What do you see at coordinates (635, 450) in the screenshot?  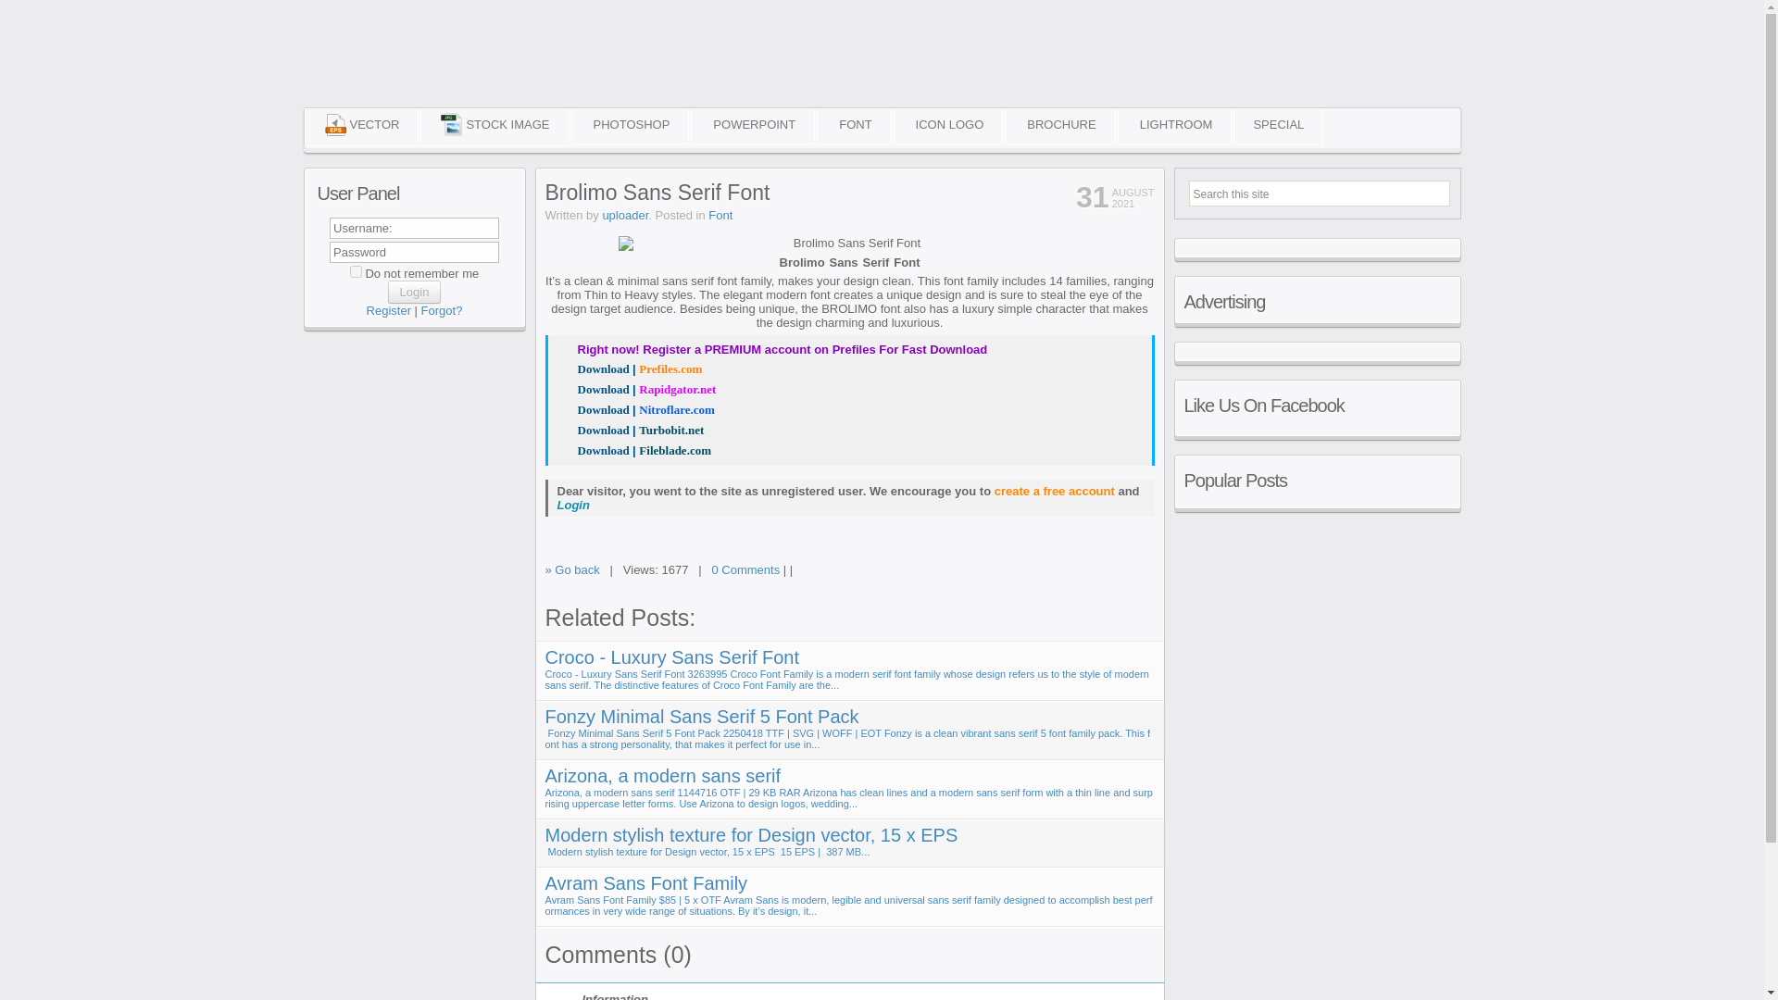 I see `Brolimo Sans Serif Font` at bounding box center [635, 450].